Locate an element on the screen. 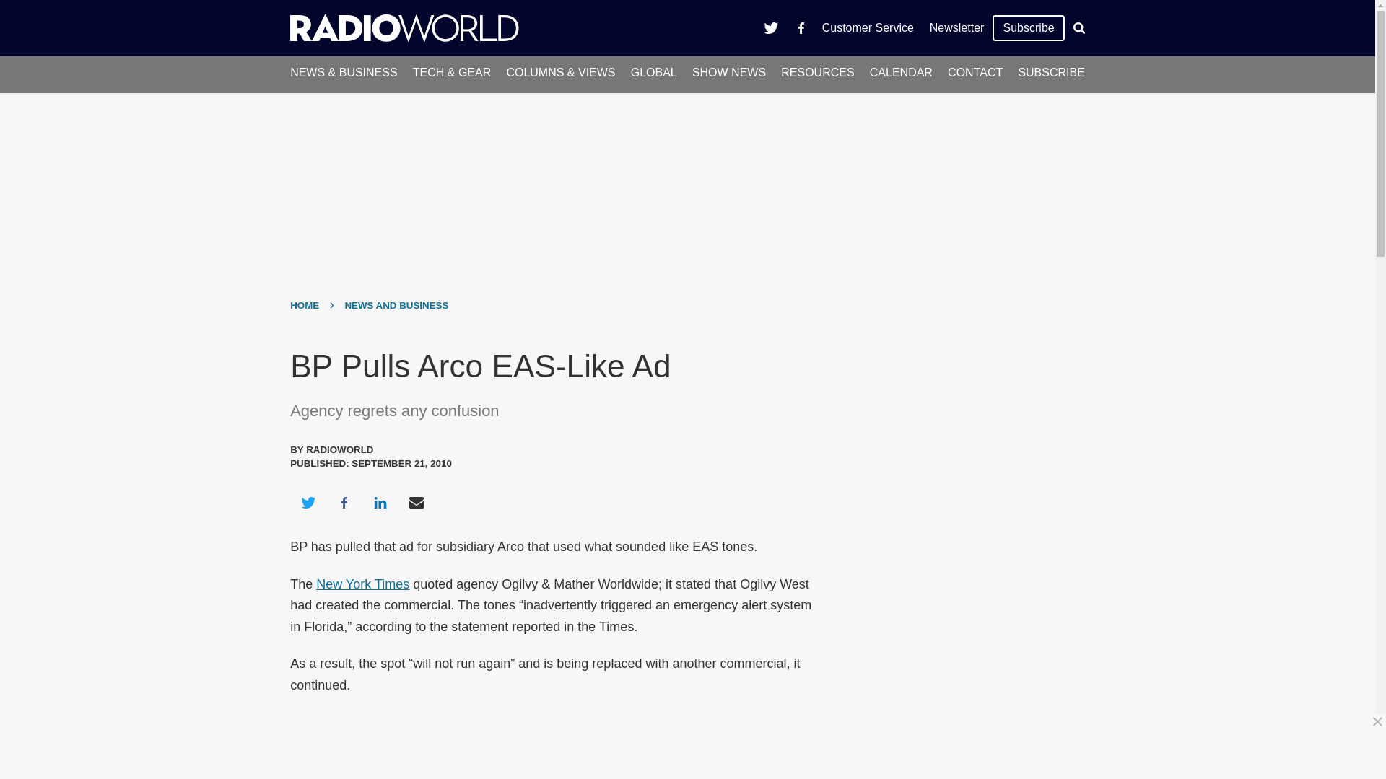 The width and height of the screenshot is (1386, 779). Newsletter is located at coordinates (956, 27).